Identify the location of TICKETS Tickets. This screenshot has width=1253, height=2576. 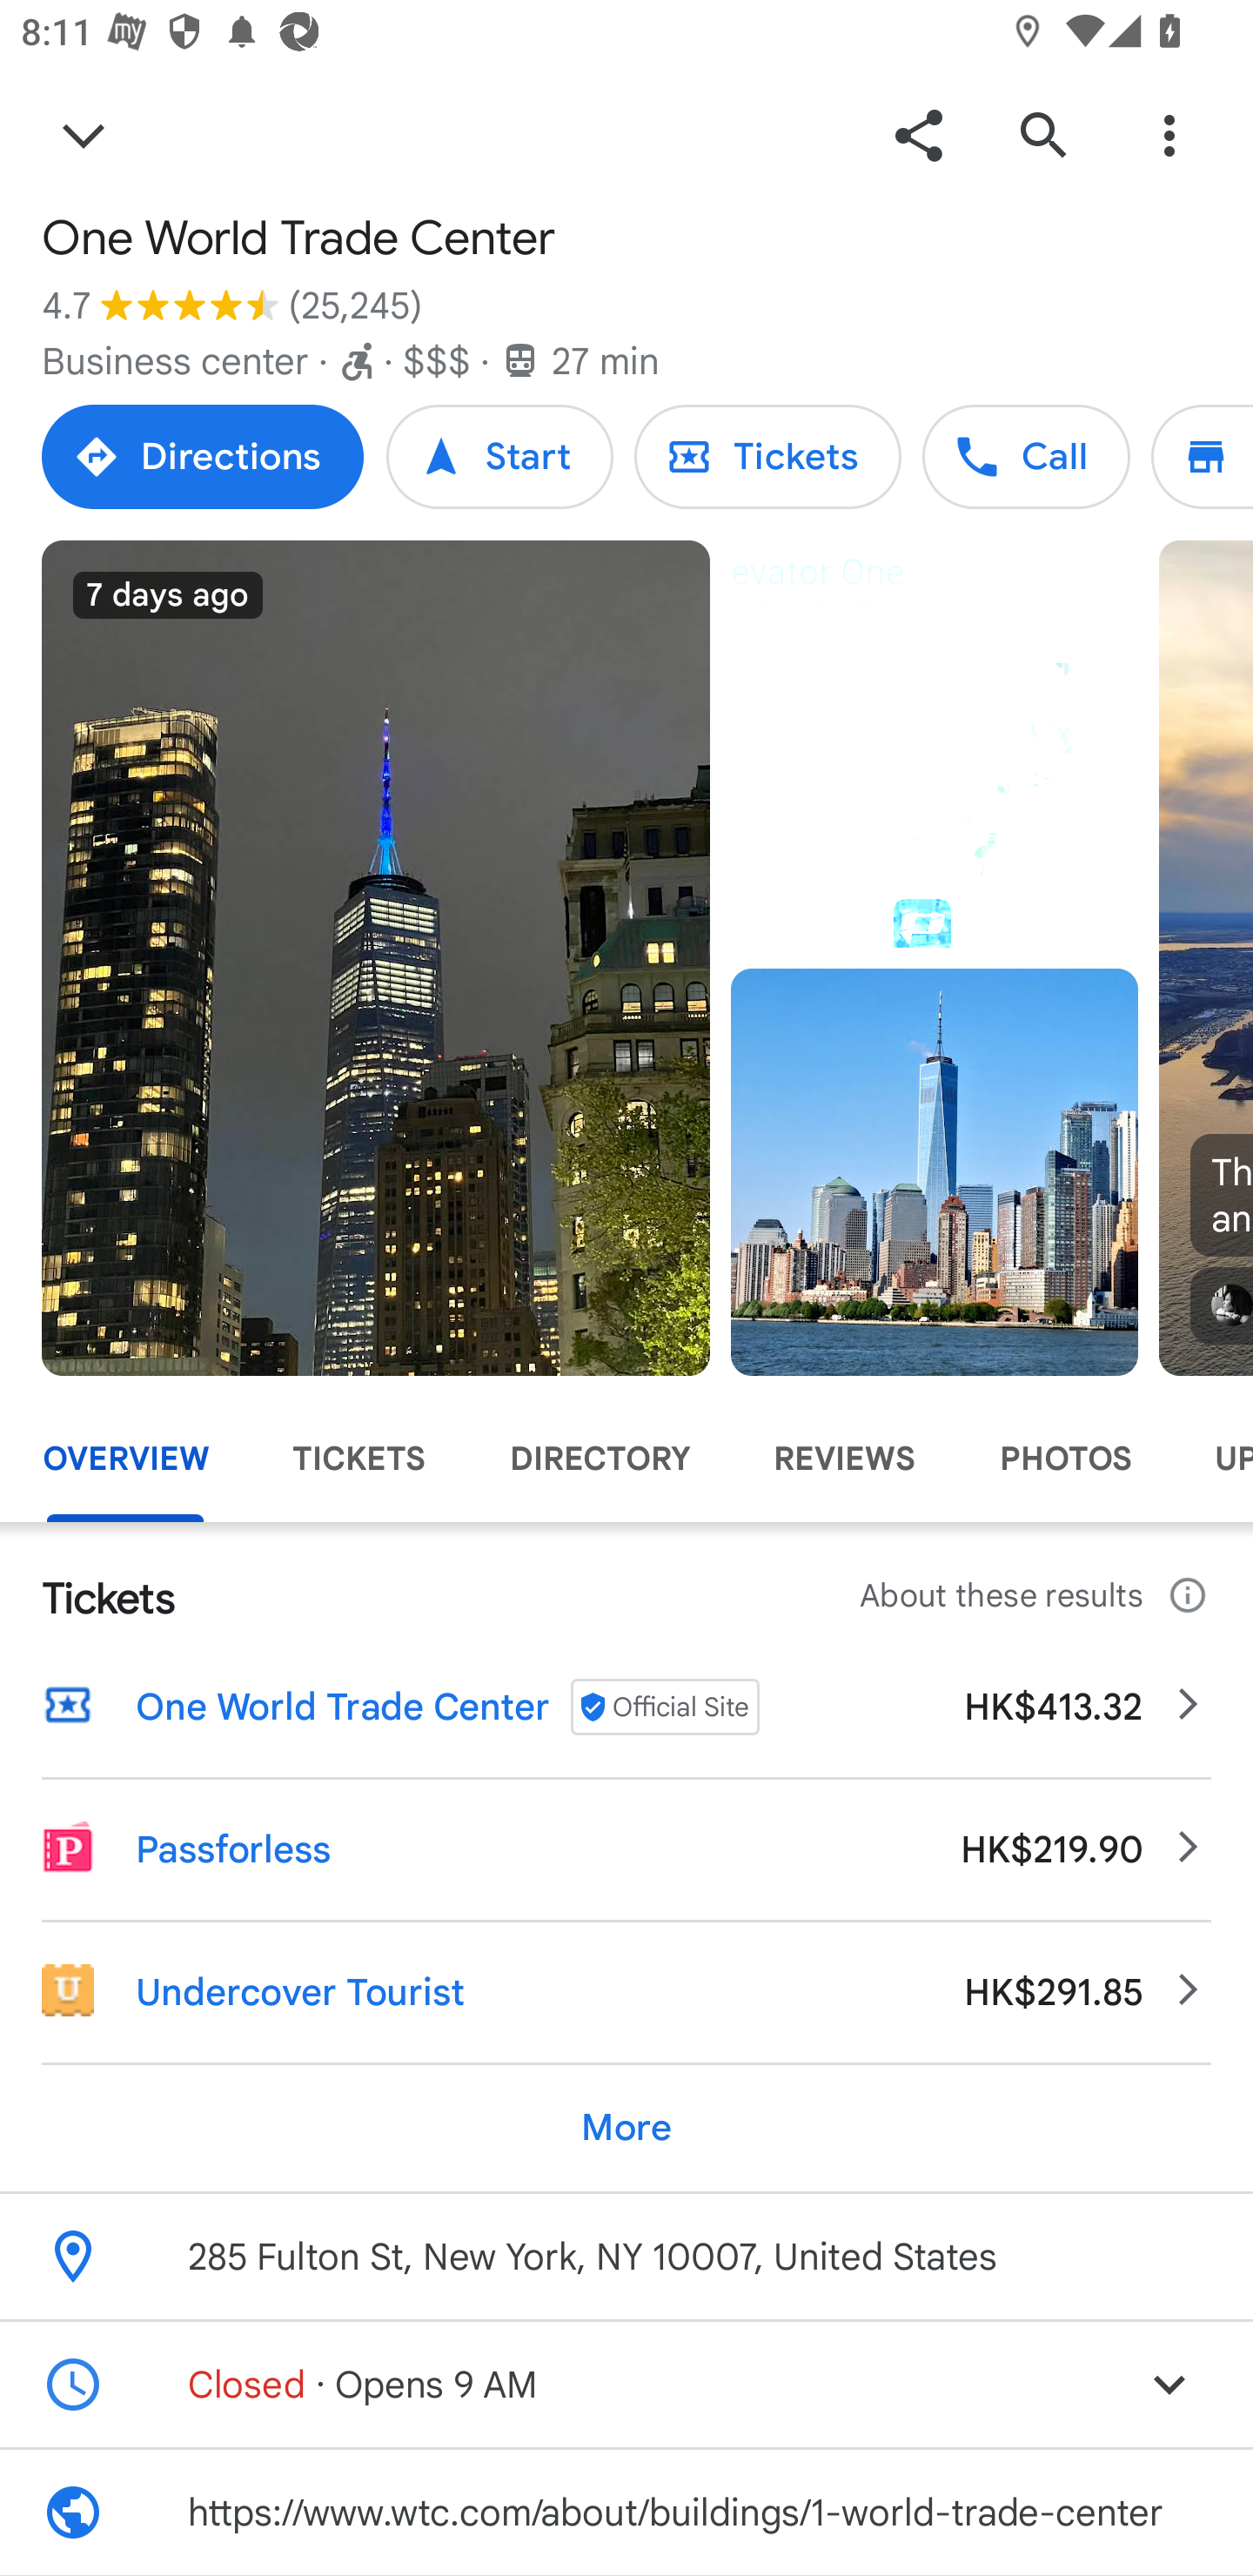
(358, 1459).